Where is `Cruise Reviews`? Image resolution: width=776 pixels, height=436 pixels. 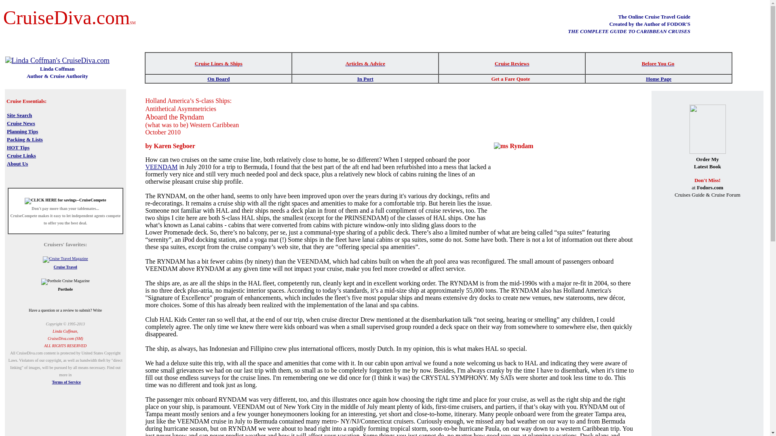
Cruise Reviews is located at coordinates (512, 63).